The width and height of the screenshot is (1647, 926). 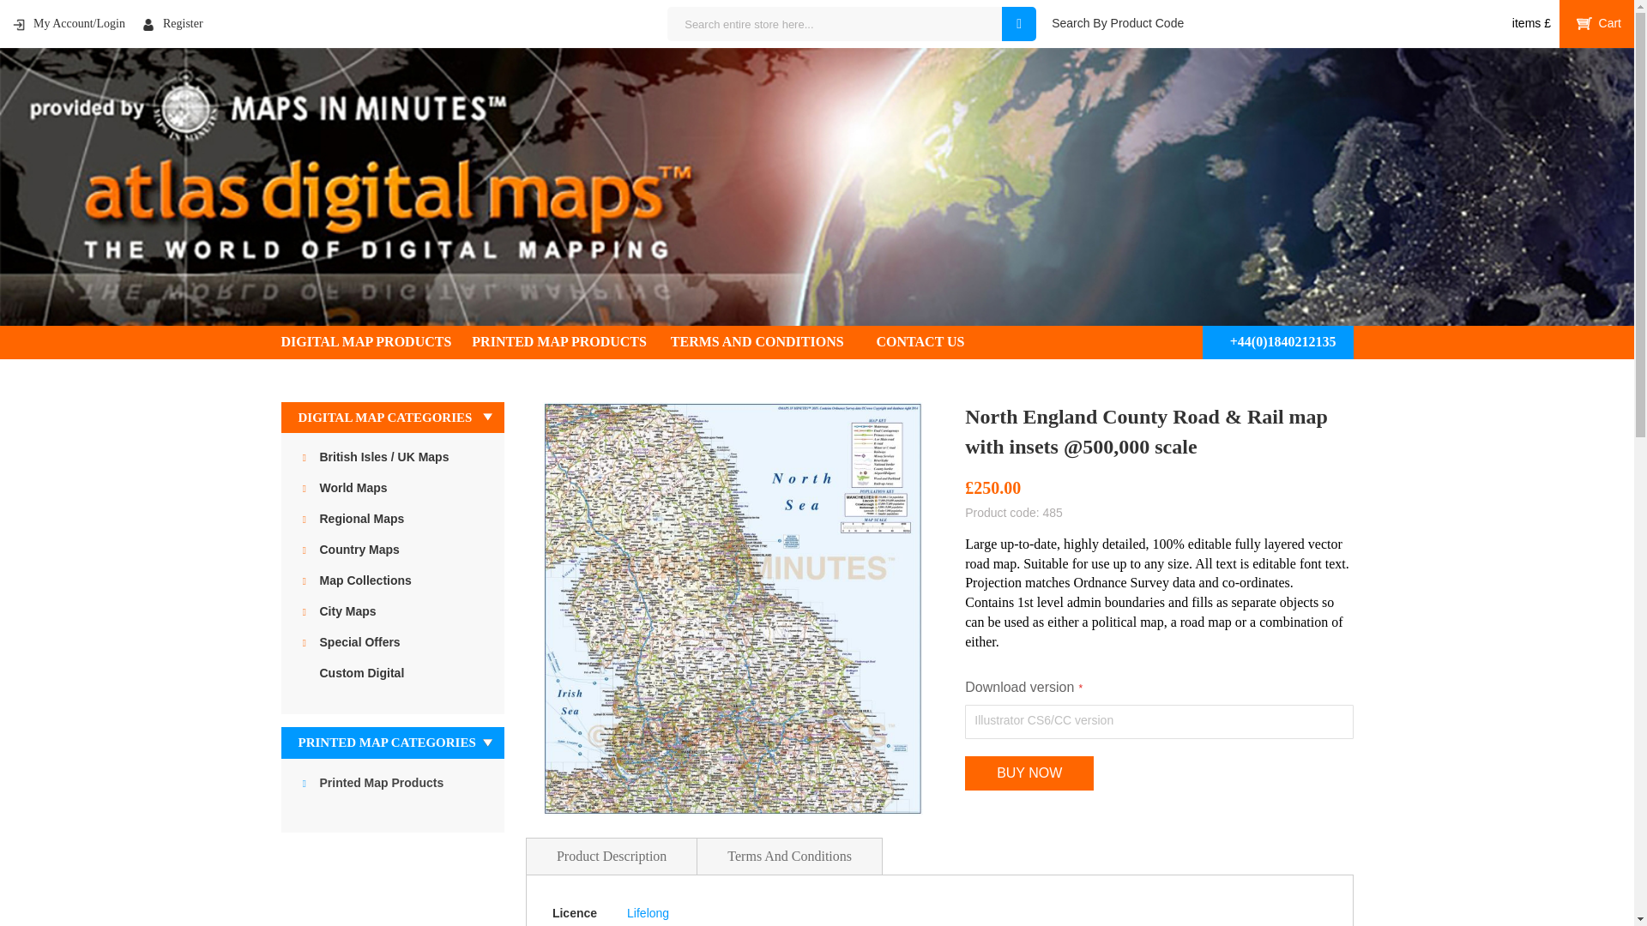 What do you see at coordinates (1018, 23) in the screenshot?
I see `Search` at bounding box center [1018, 23].